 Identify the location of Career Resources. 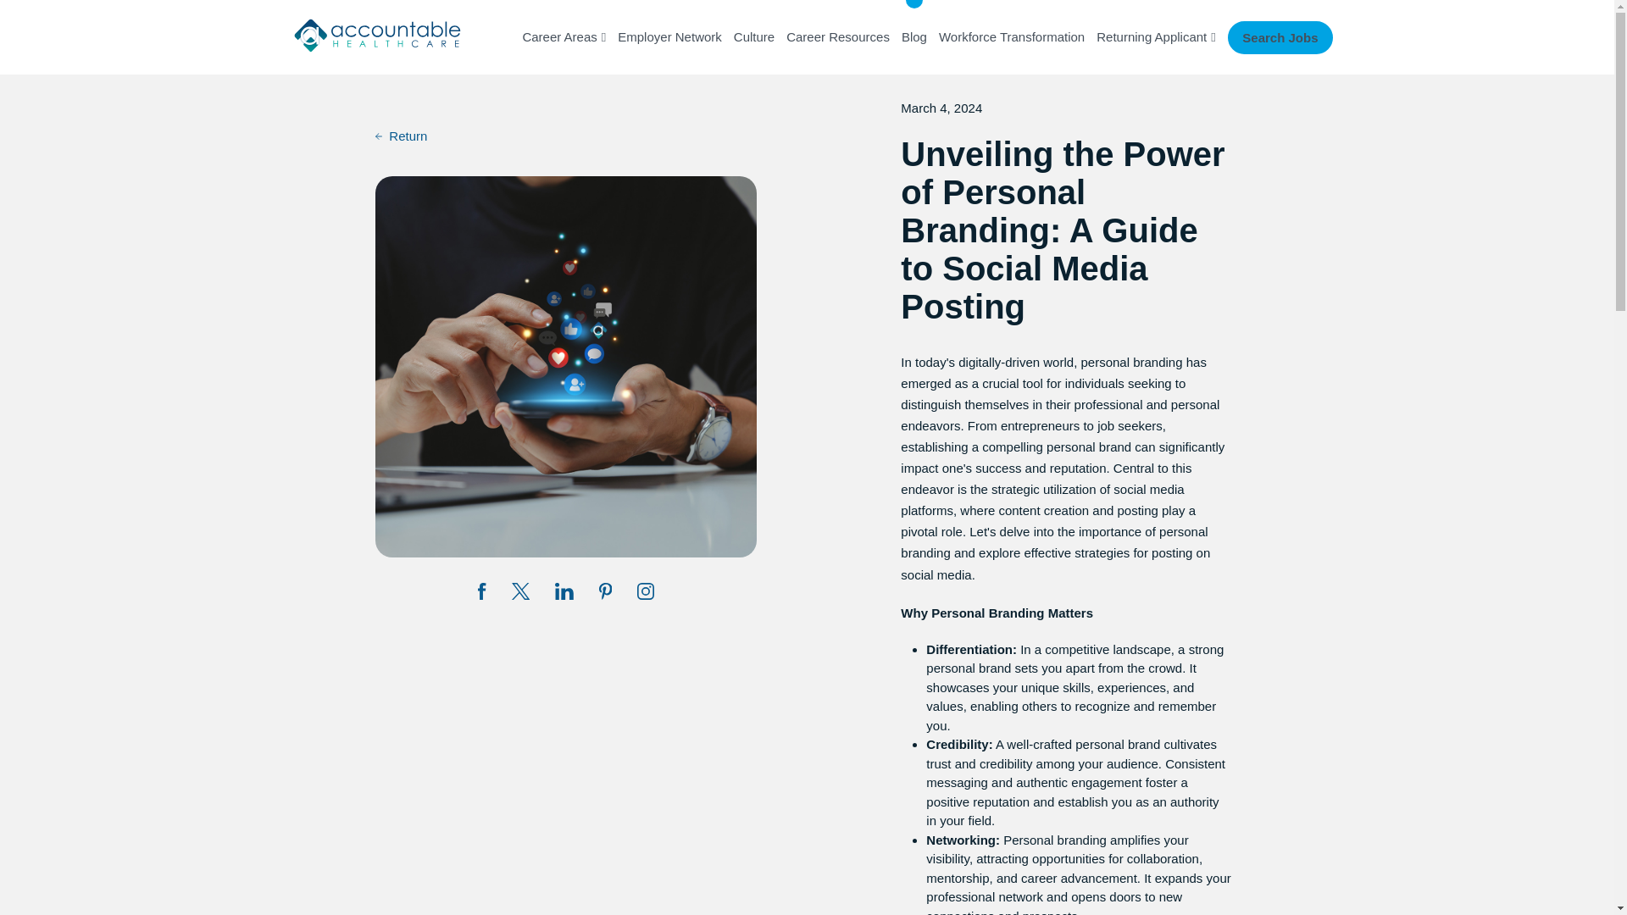
(837, 37).